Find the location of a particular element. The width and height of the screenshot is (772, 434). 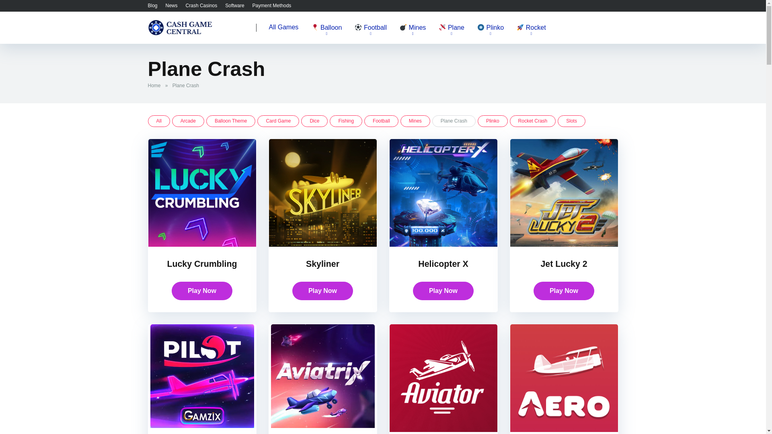

Payment Methods is located at coordinates (272, 5).